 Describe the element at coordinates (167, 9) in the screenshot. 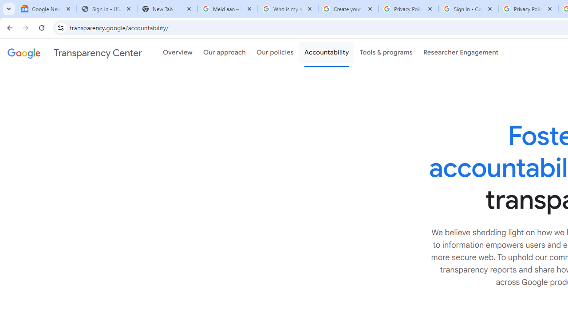

I see `New Tab` at that location.